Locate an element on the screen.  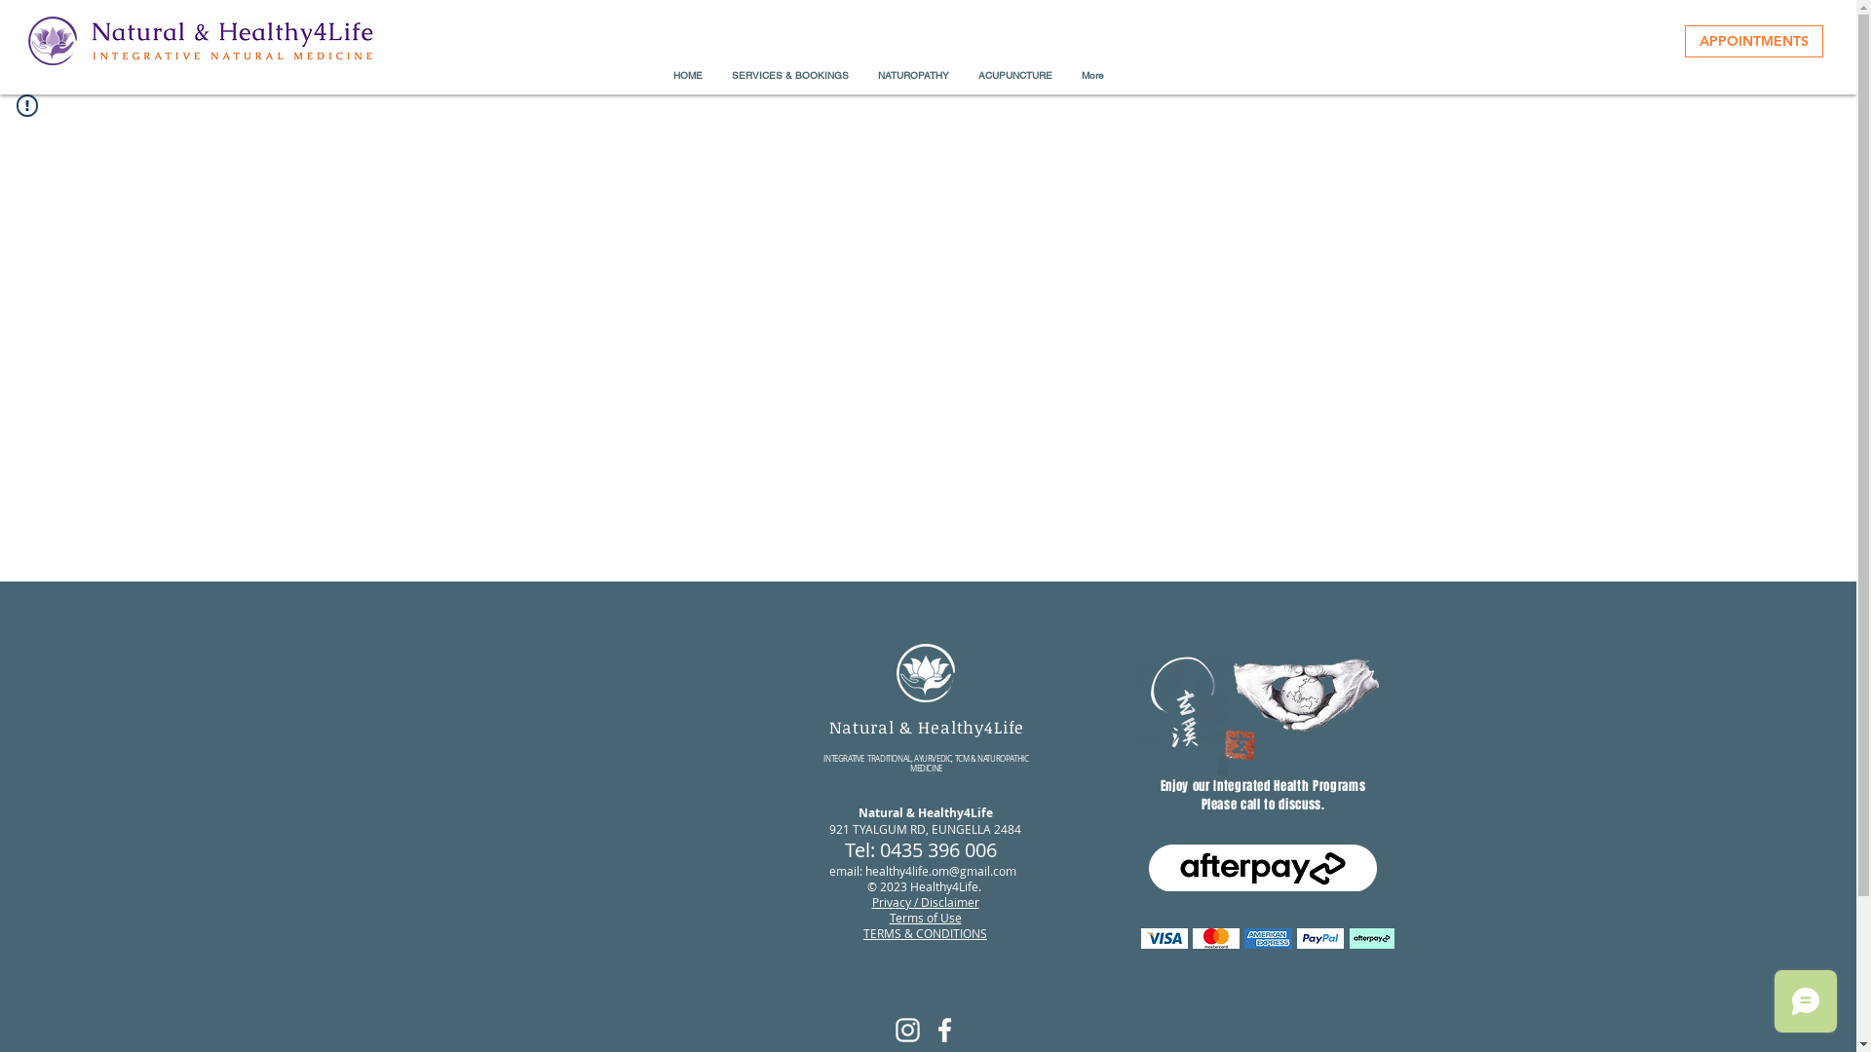
APPOINTMENTS is located at coordinates (1754, 41).